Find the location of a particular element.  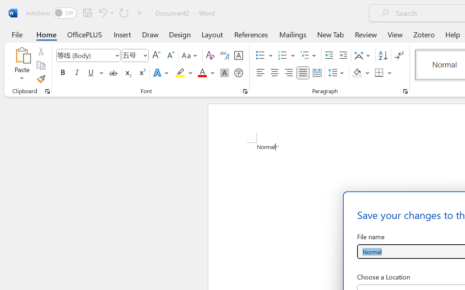

Shading RGB(0, 0, 0) is located at coordinates (357, 73).